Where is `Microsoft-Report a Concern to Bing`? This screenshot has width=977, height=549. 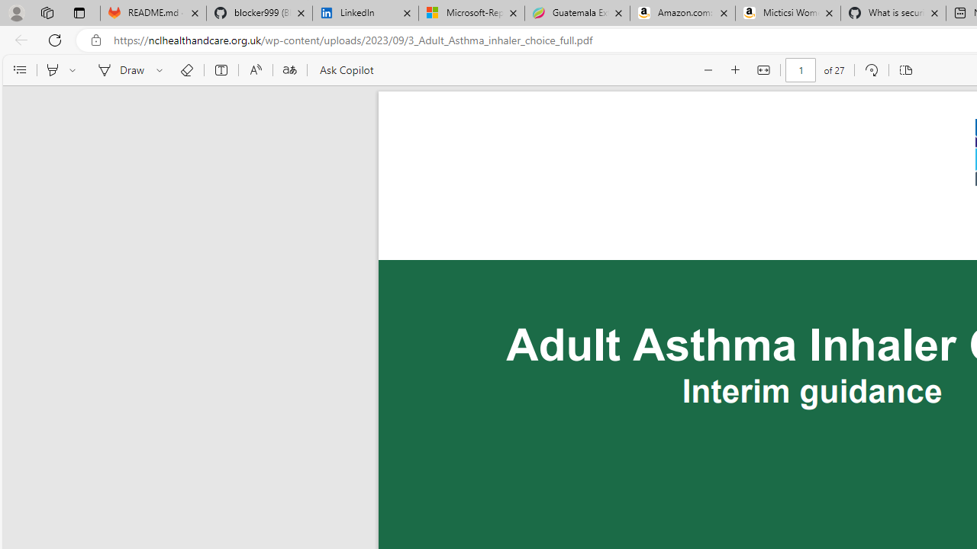 Microsoft-Report a Concern to Bing is located at coordinates (472, 14).